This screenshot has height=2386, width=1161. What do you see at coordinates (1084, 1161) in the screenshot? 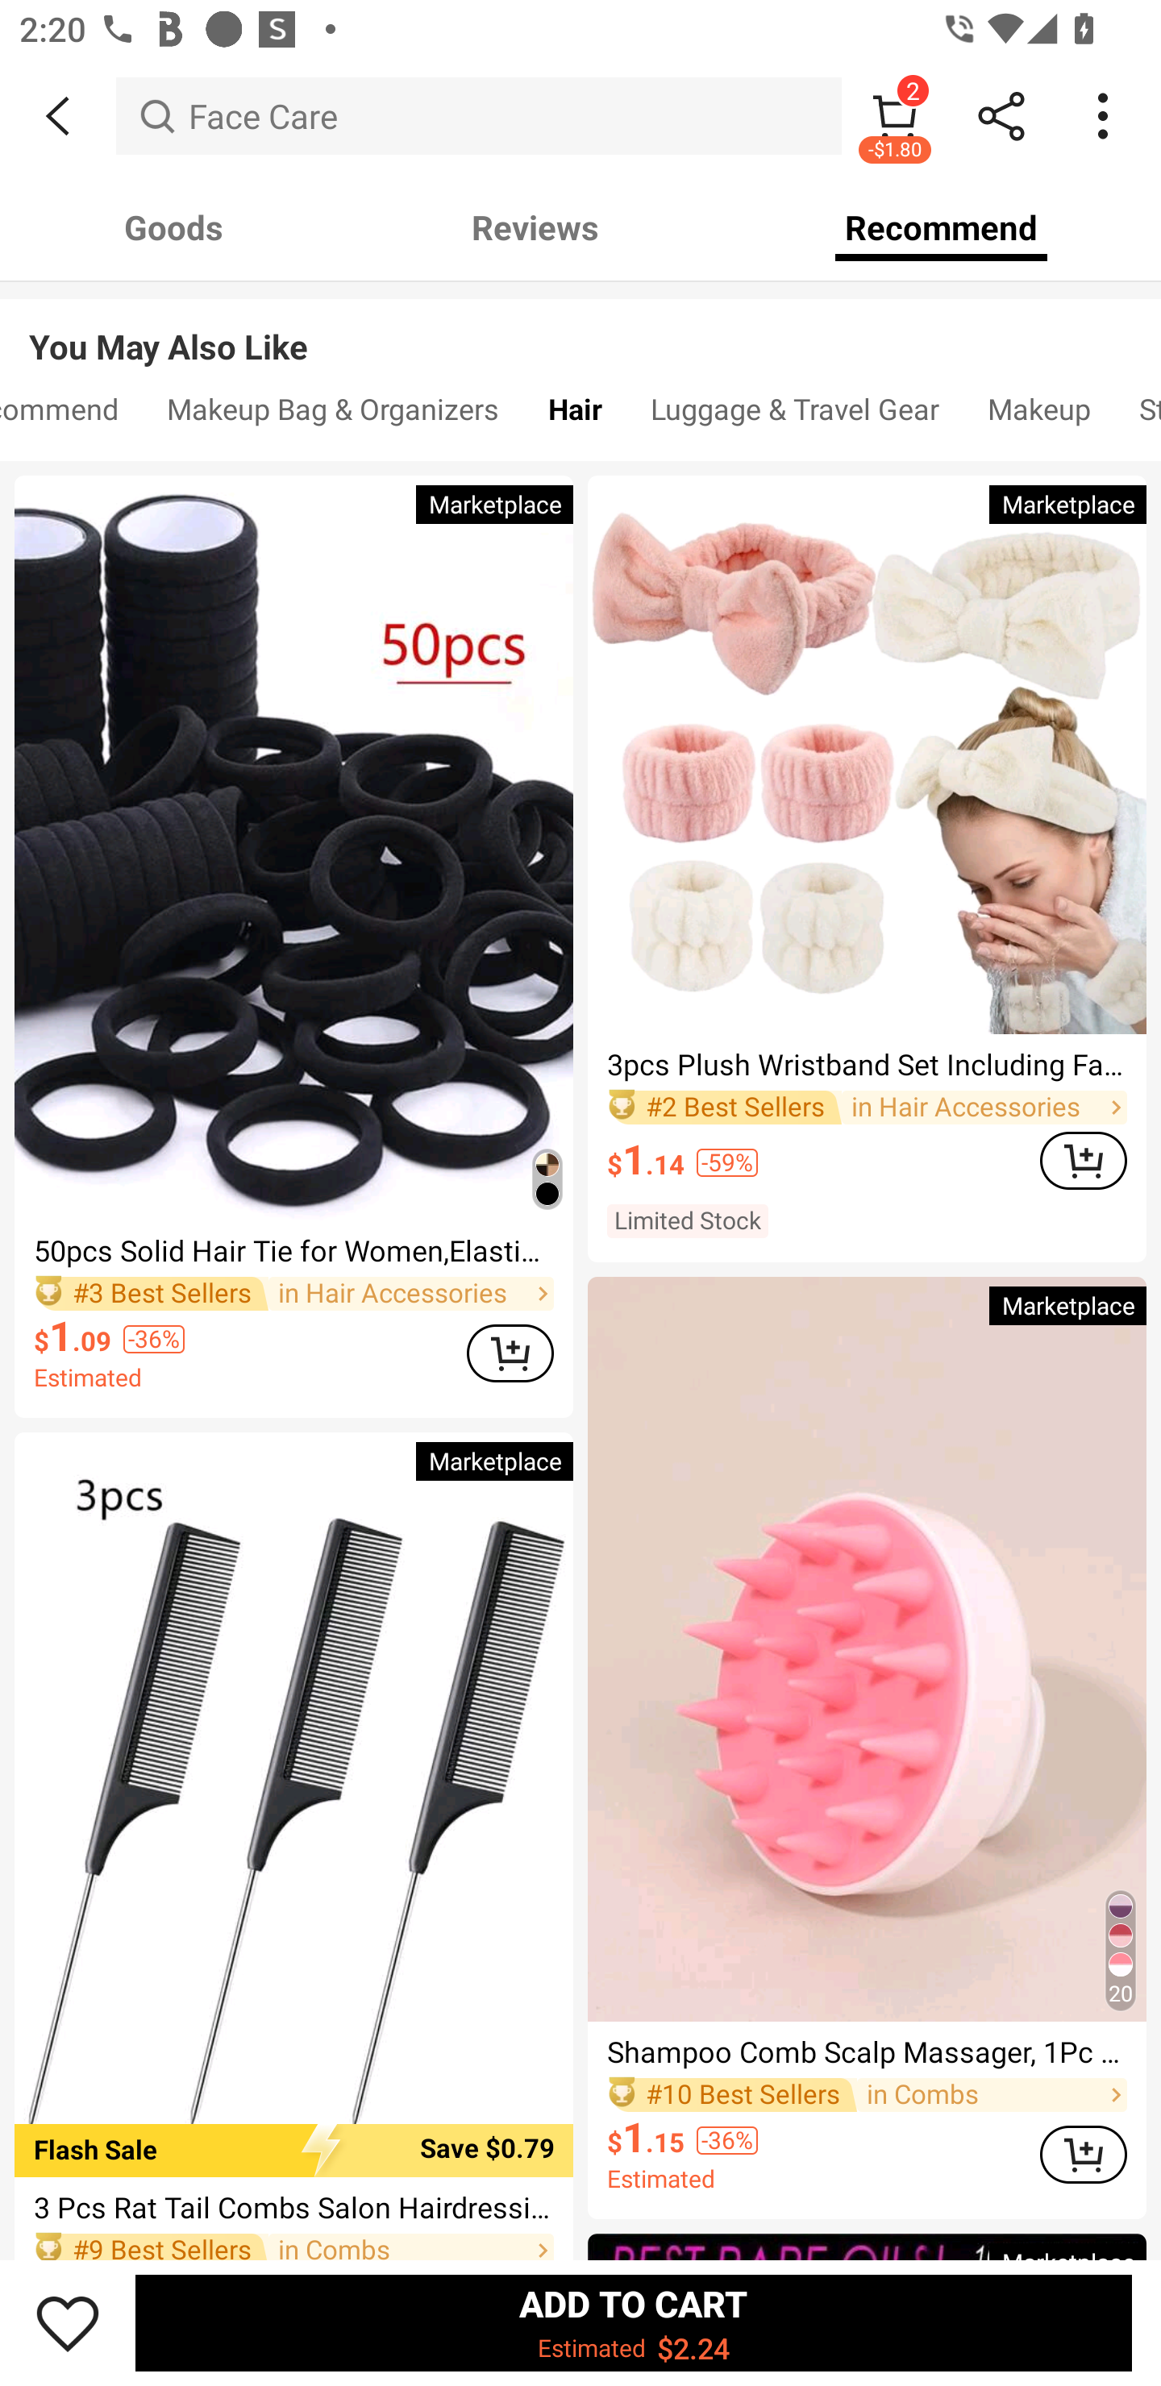
I see `ADD TO CART` at bounding box center [1084, 1161].